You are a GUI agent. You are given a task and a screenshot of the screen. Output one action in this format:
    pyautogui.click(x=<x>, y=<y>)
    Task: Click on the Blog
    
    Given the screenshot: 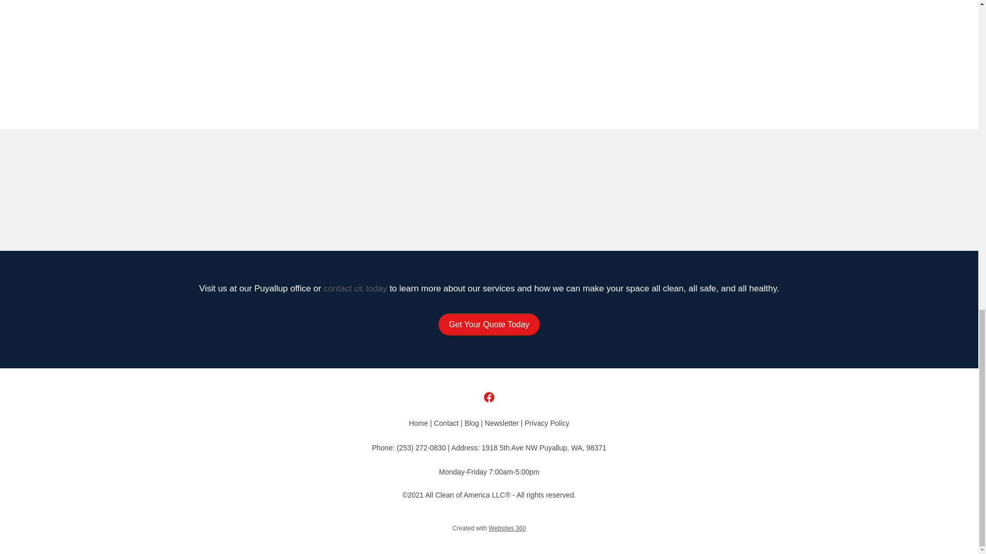 What is the action you would take?
    pyautogui.click(x=471, y=423)
    